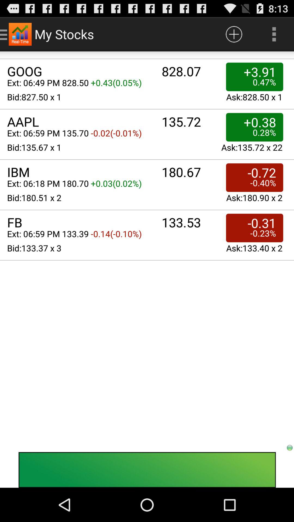  Describe the element at coordinates (234, 34) in the screenshot. I see `click the app to the right of the my stocks app` at that location.